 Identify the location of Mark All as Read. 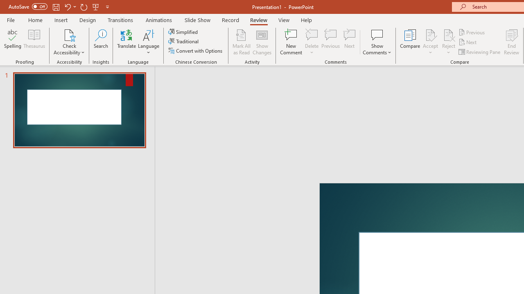
(242, 42).